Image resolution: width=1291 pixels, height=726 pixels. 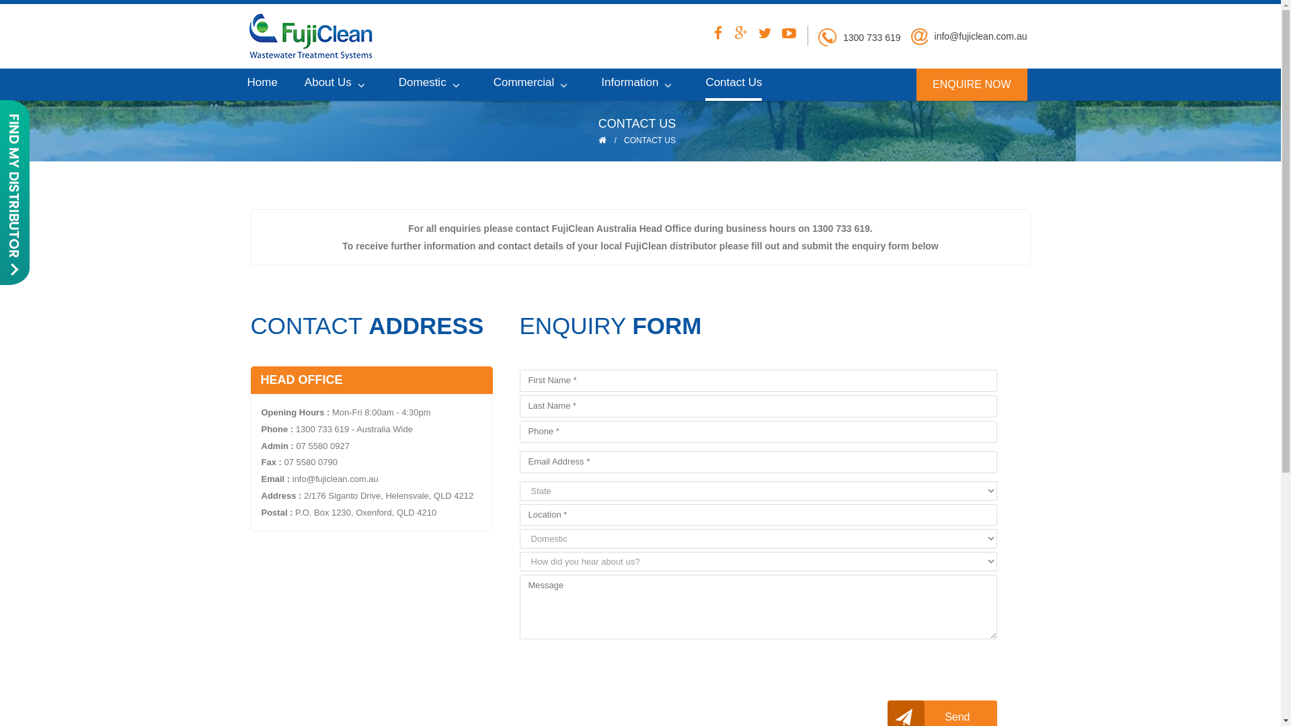 What do you see at coordinates (872, 38) in the screenshot?
I see `1300 733 619` at bounding box center [872, 38].